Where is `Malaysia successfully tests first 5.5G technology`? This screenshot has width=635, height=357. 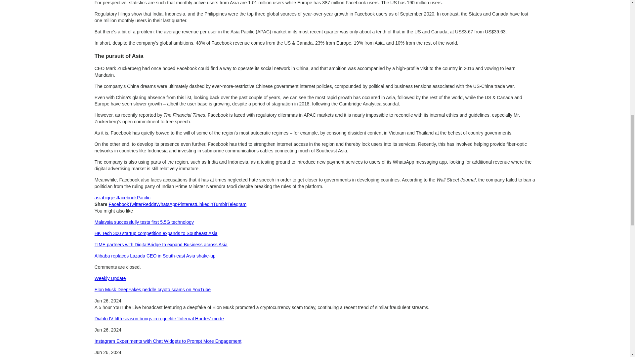 Malaysia successfully tests first 5.5G technology is located at coordinates (144, 222).